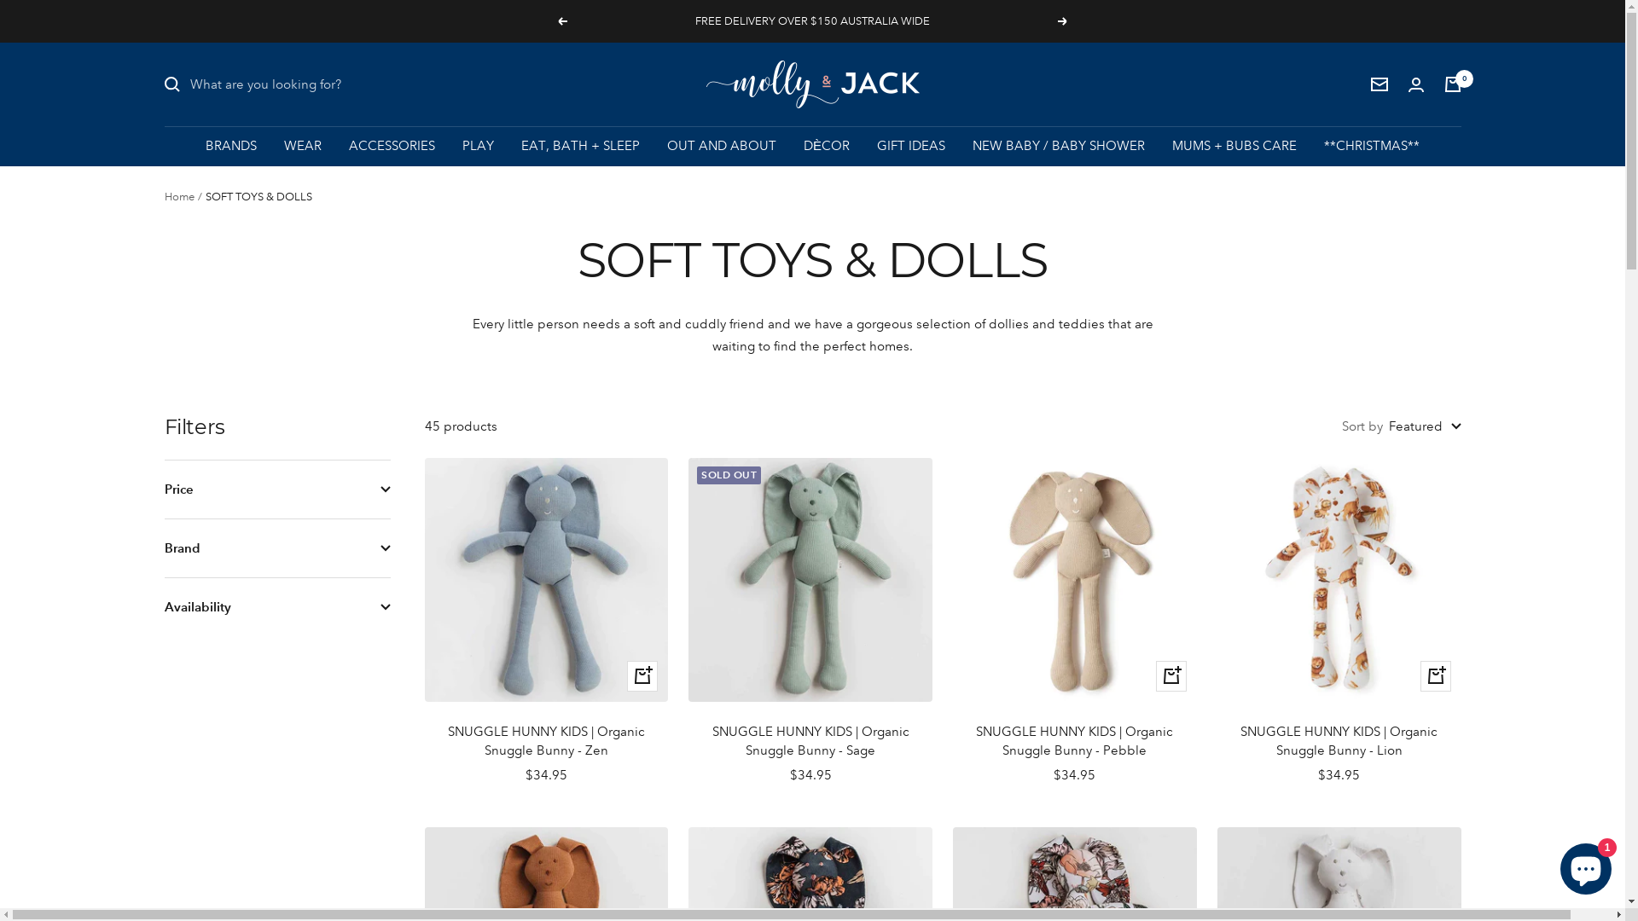 This screenshot has width=1638, height=921. Describe the element at coordinates (1372, 146) in the screenshot. I see `**CHRISTMAS**` at that location.